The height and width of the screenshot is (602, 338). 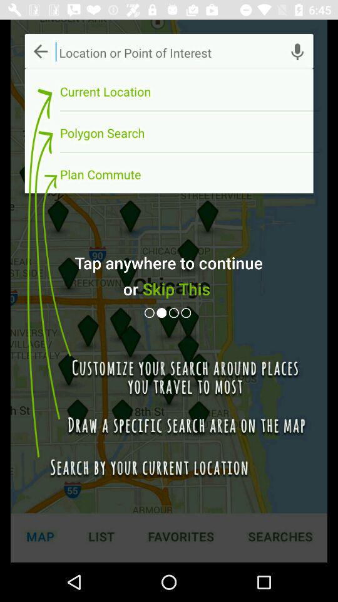 What do you see at coordinates (187, 312) in the screenshot?
I see `toggle a select option` at bounding box center [187, 312].